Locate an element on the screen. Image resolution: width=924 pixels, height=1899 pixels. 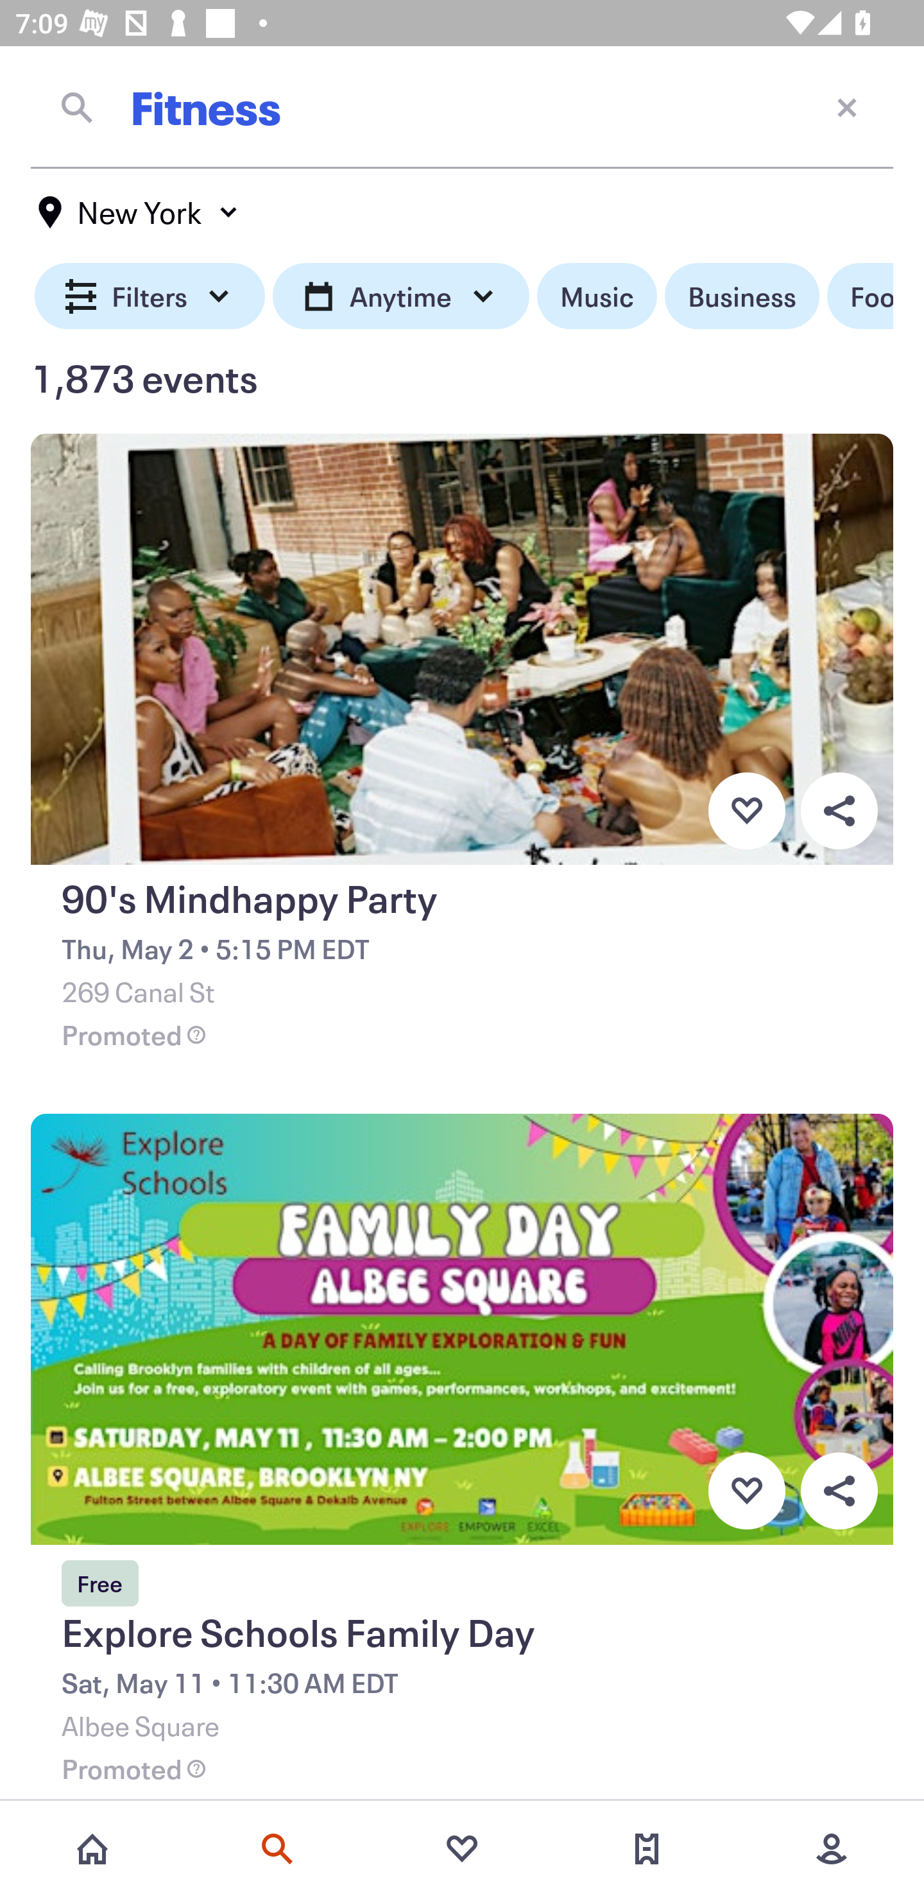
Home is located at coordinates (92, 1849).